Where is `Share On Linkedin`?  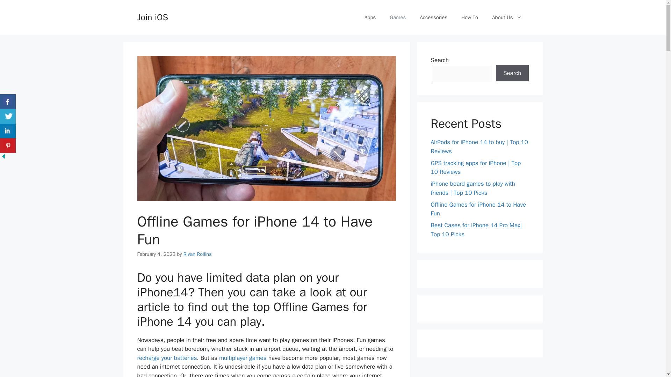 Share On Linkedin is located at coordinates (8, 131).